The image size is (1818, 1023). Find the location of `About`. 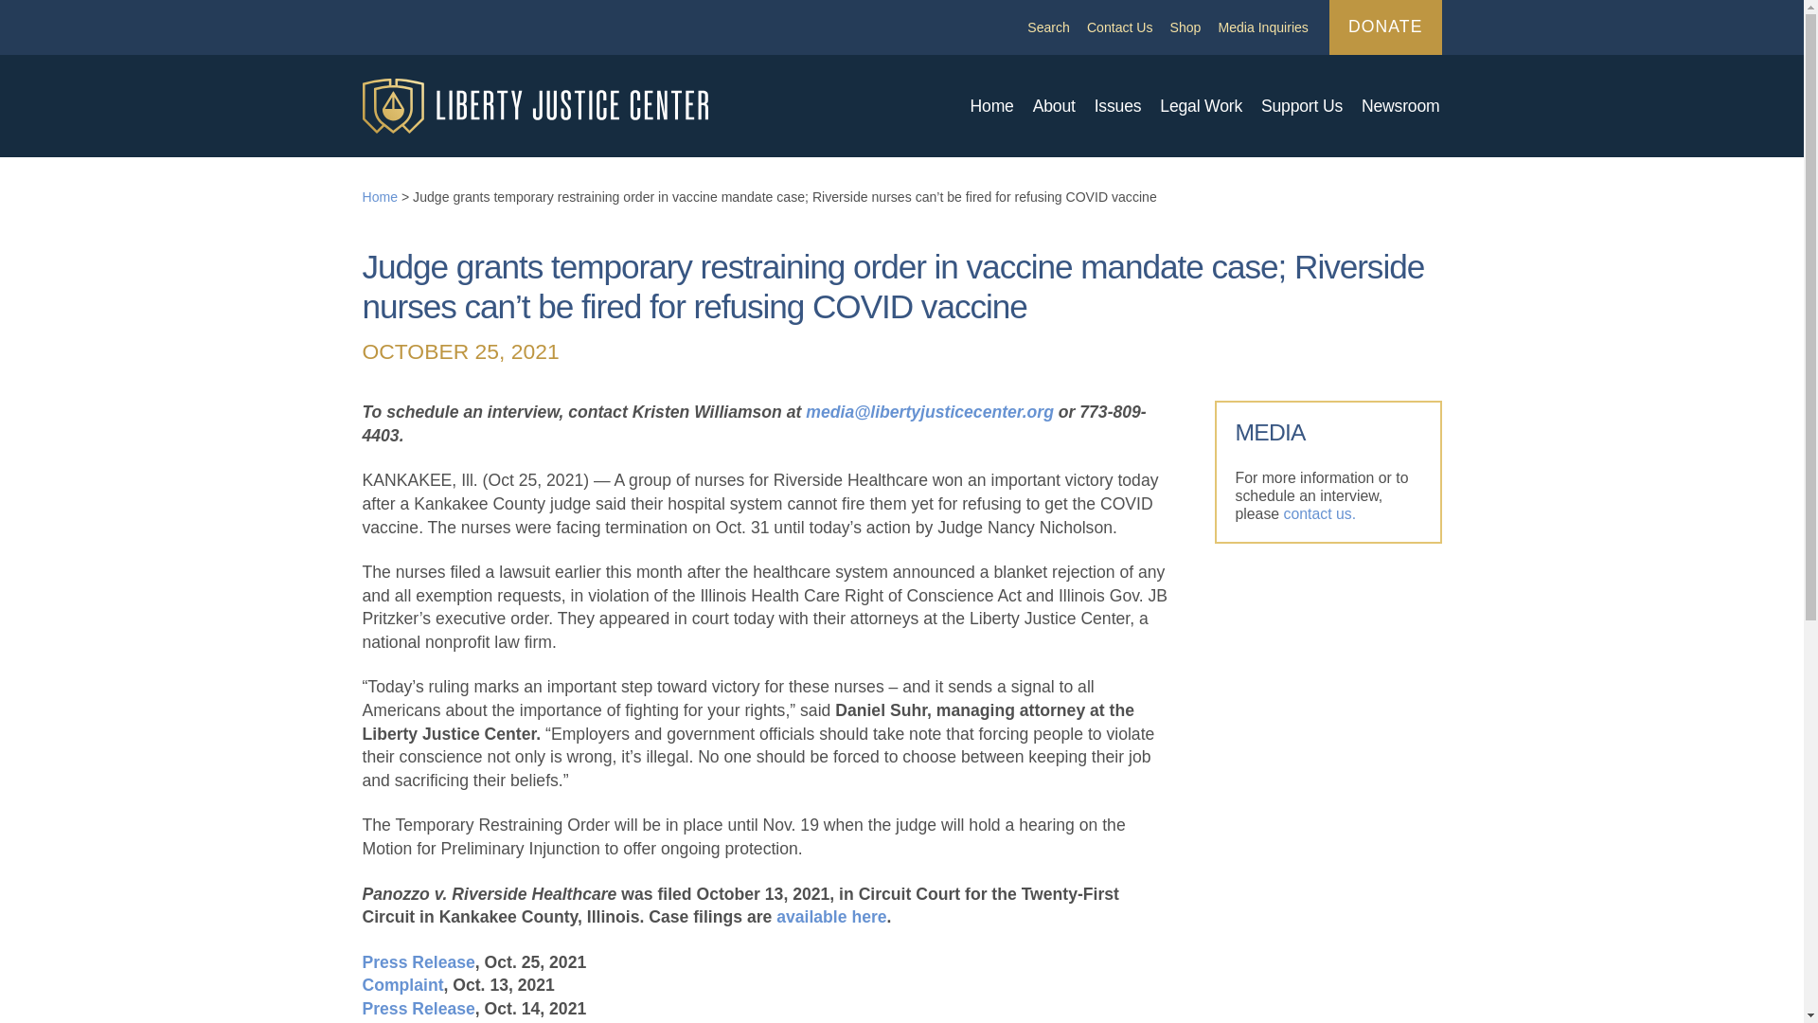

About is located at coordinates (1054, 106).